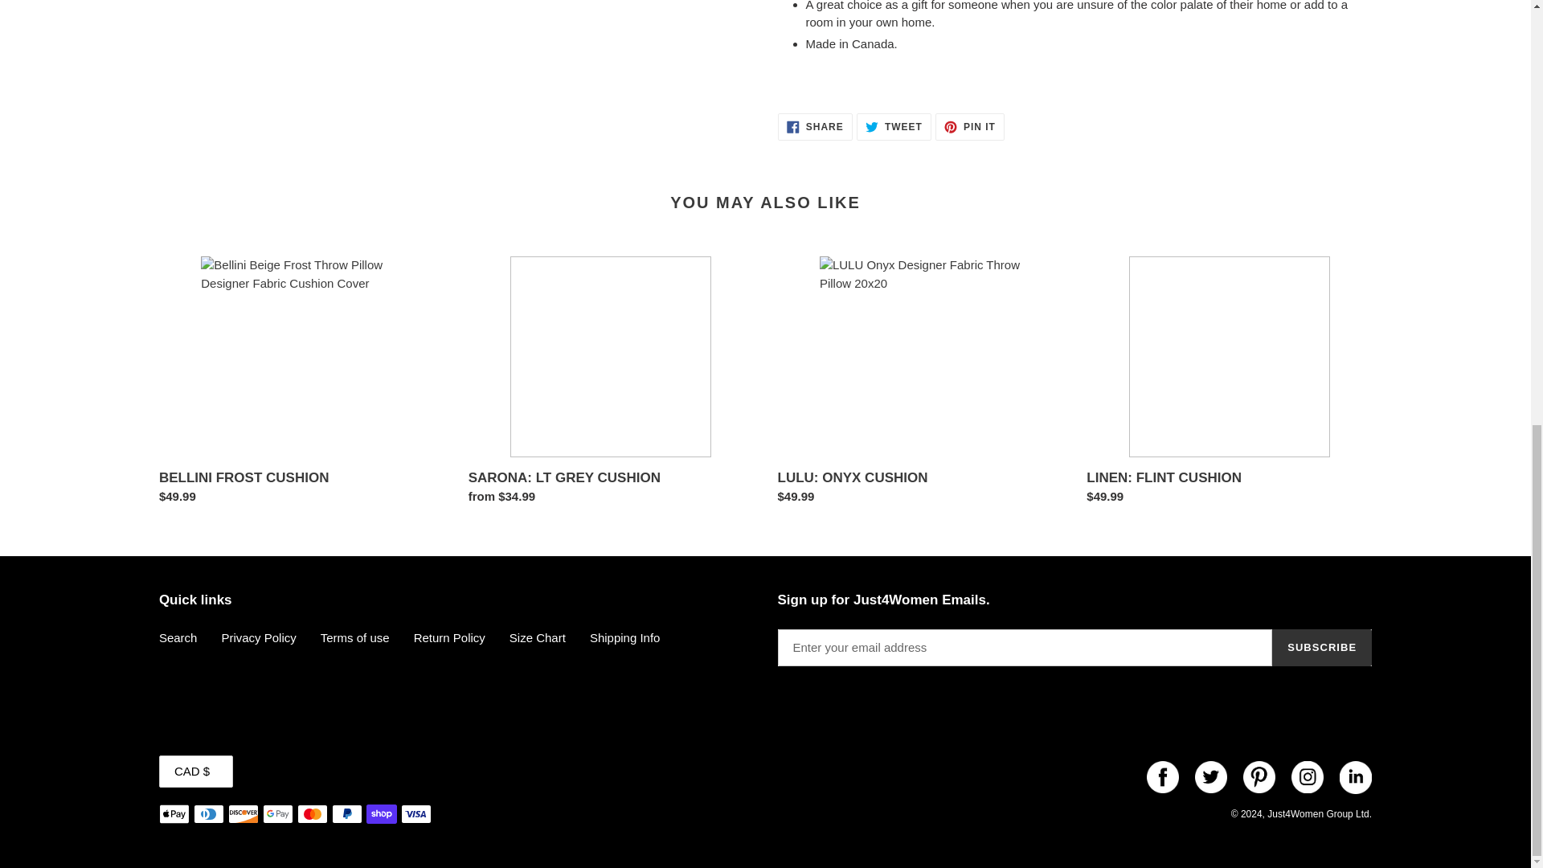 Image resolution: width=1543 pixels, height=868 pixels. I want to click on Privacy Policy, so click(611, 384).